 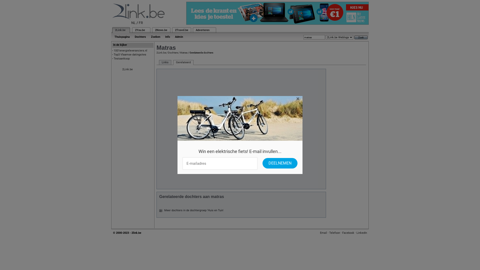 I want to click on Links, so click(x=165, y=62).